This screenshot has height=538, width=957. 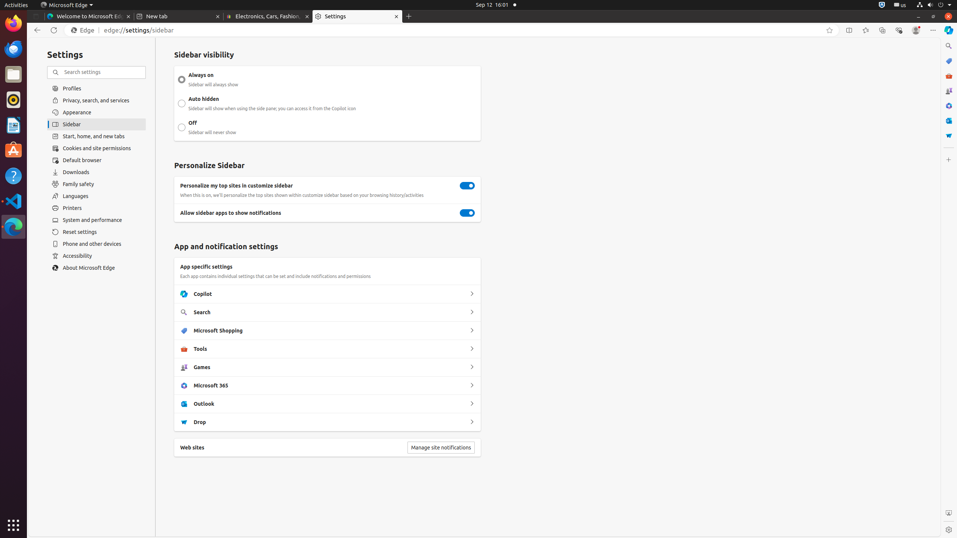 I want to click on Downloads, so click(x=96, y=172).